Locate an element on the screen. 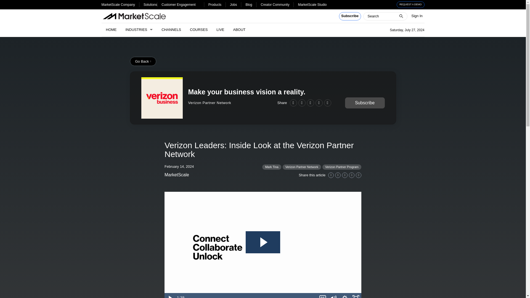 The height and width of the screenshot is (298, 530). Jobs is located at coordinates (234, 4).